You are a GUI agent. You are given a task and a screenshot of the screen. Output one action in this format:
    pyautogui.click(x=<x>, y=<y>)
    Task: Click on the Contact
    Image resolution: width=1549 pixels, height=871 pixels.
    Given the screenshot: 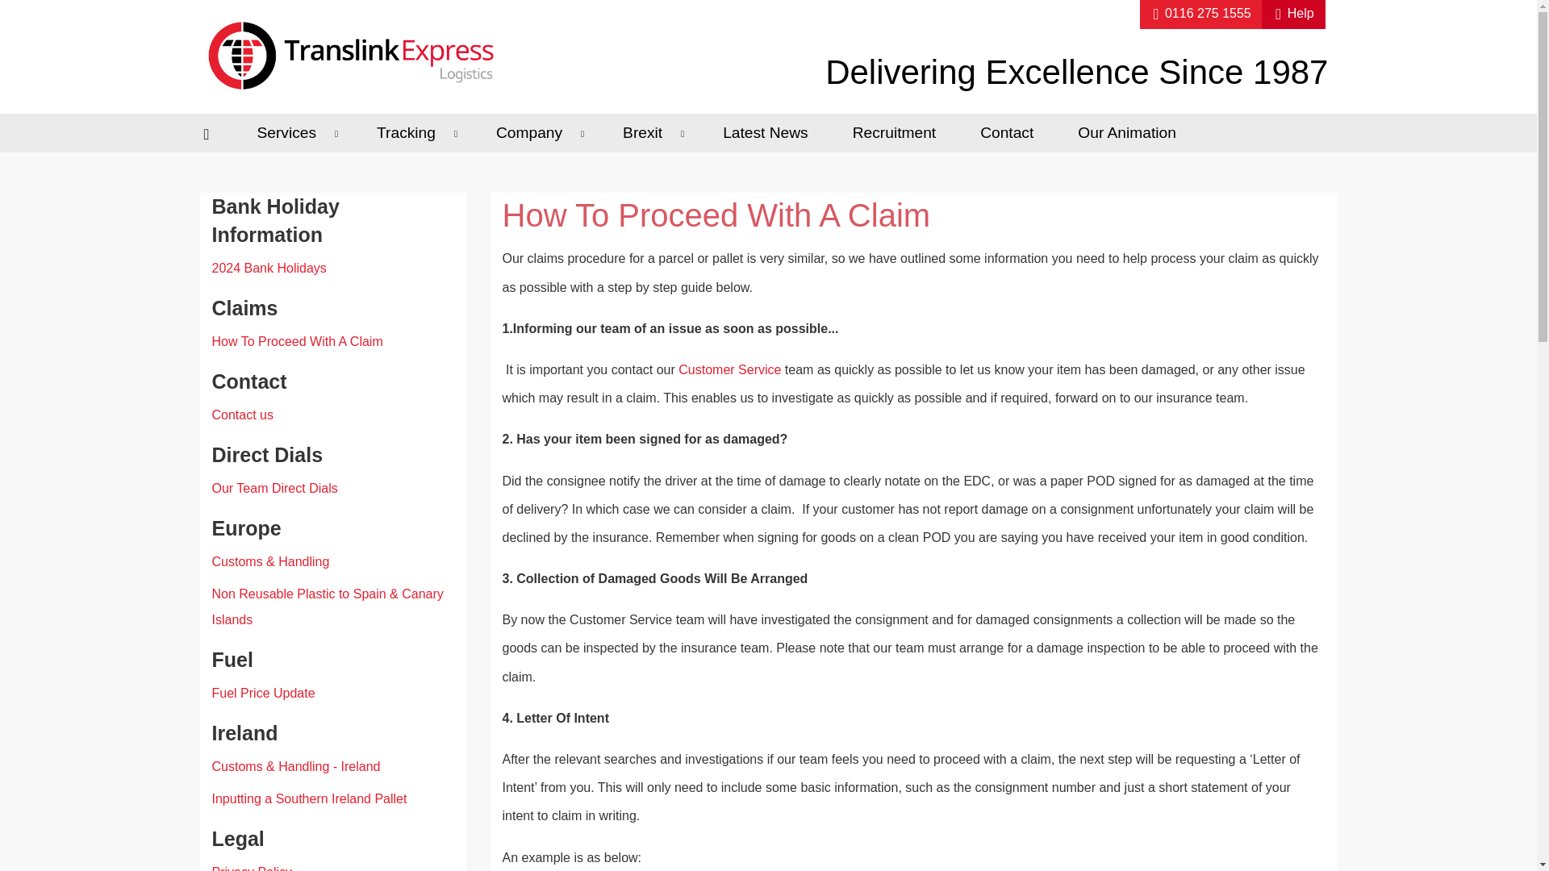 What is the action you would take?
    pyautogui.click(x=1012, y=133)
    